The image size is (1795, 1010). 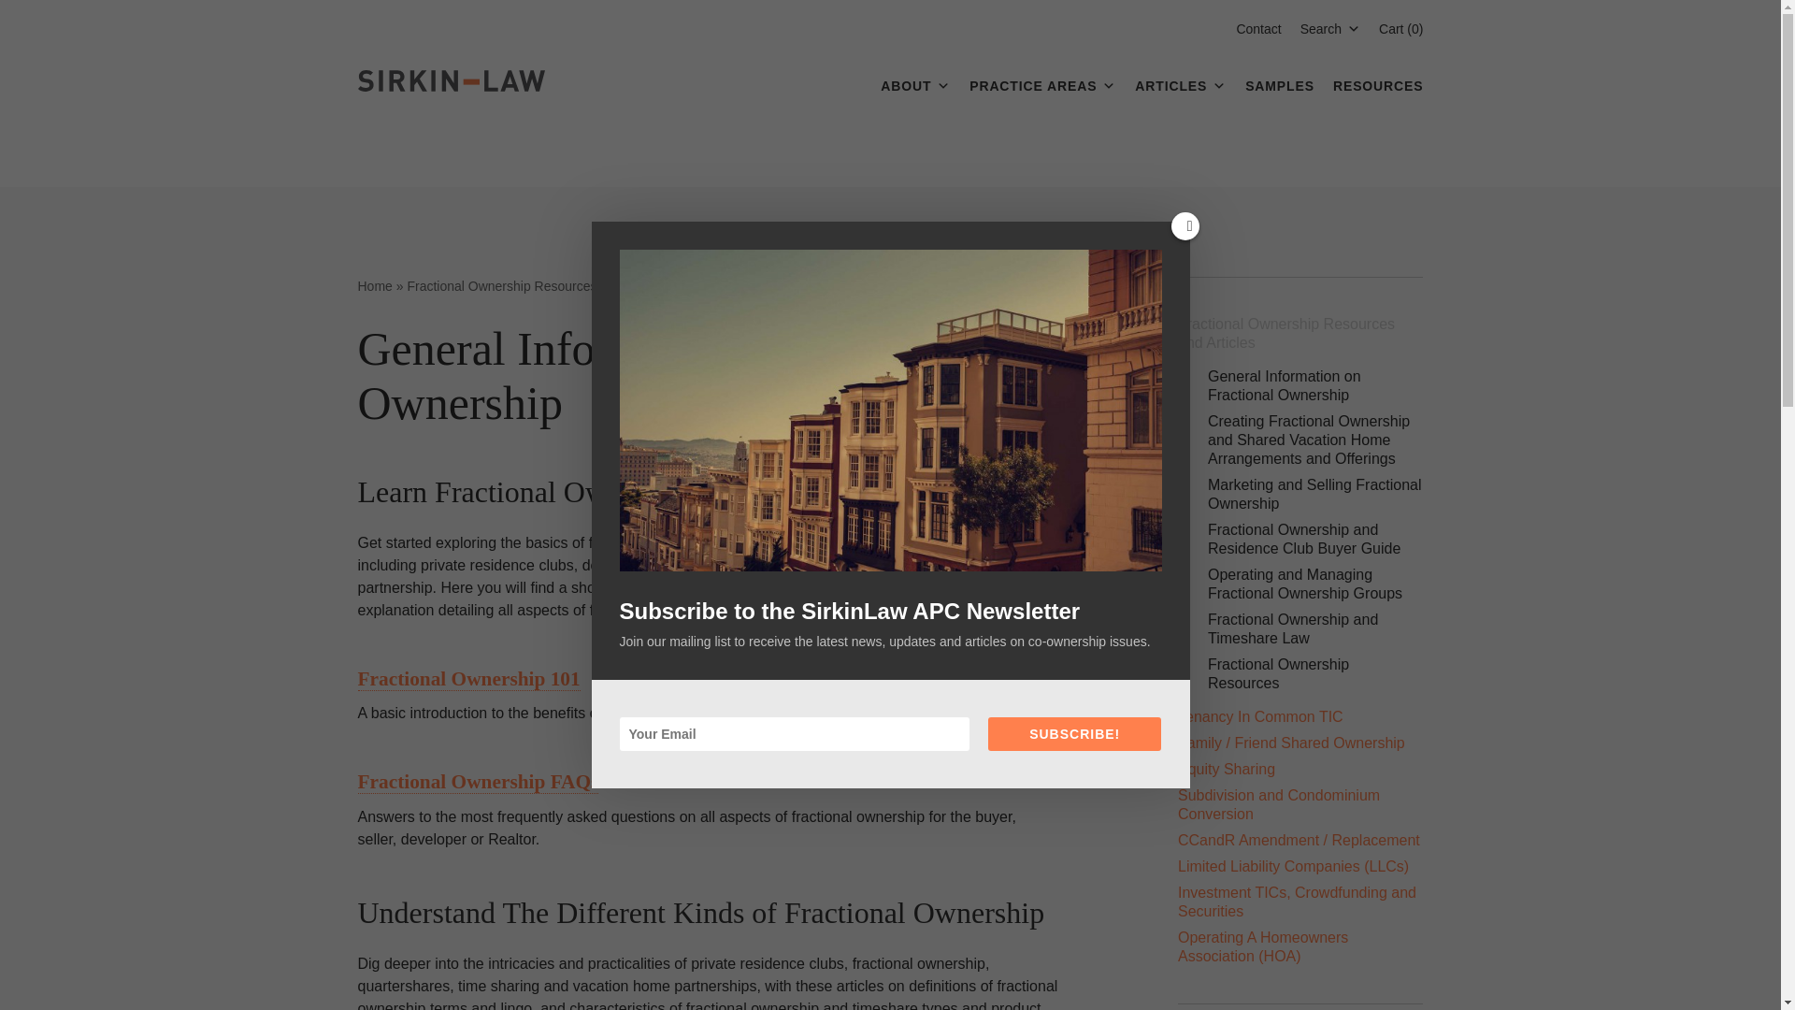 I want to click on Contact, so click(x=1258, y=28).